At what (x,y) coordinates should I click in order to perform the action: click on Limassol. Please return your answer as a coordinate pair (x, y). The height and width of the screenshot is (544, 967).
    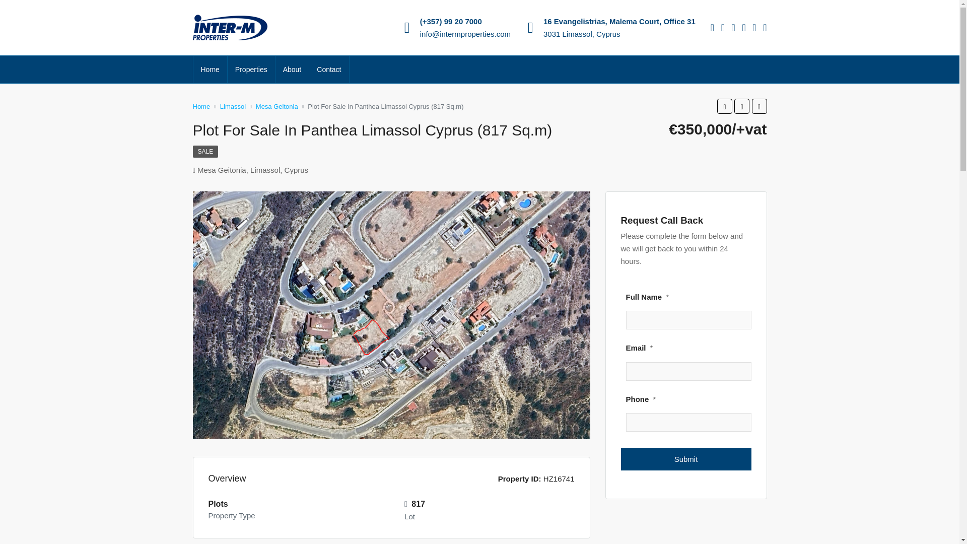
    Looking at the image, I should click on (233, 106).